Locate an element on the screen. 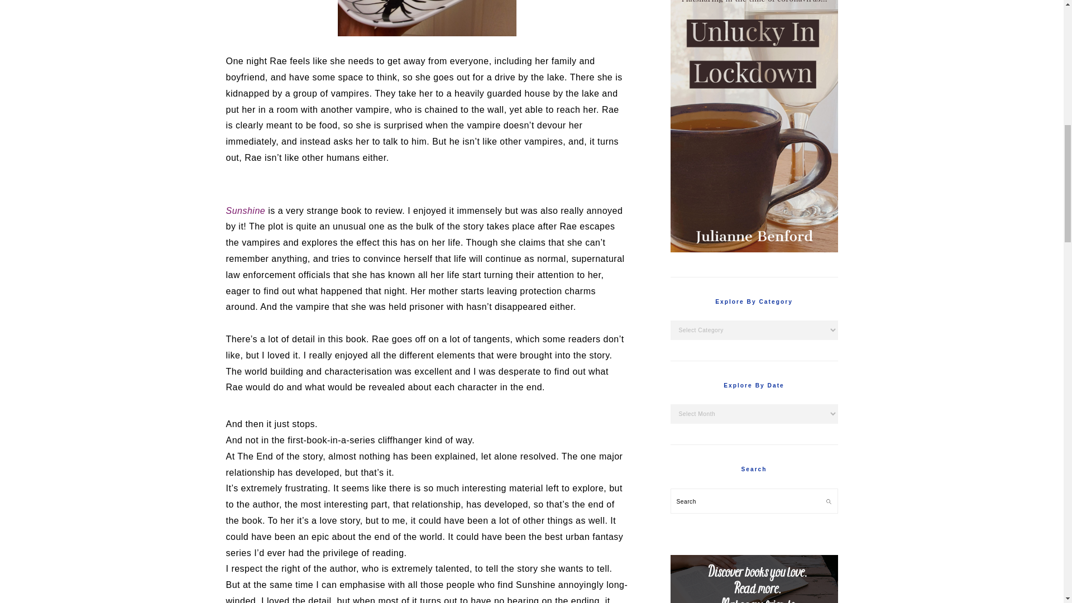 The width and height of the screenshot is (1072, 603). Sunshine is located at coordinates (245, 210).